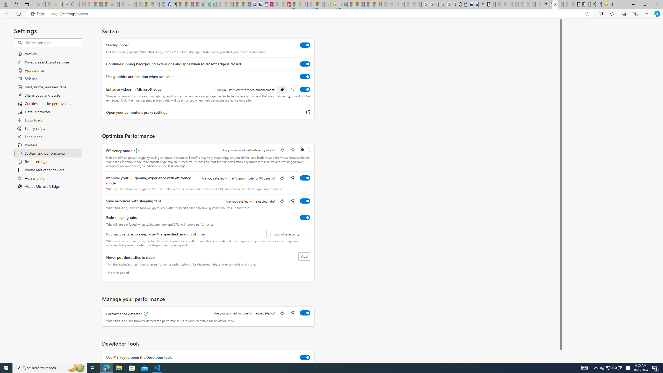 The width and height of the screenshot is (663, 373). Describe the element at coordinates (305, 89) in the screenshot. I see `Enhance videos in Microsoft Edge` at that location.